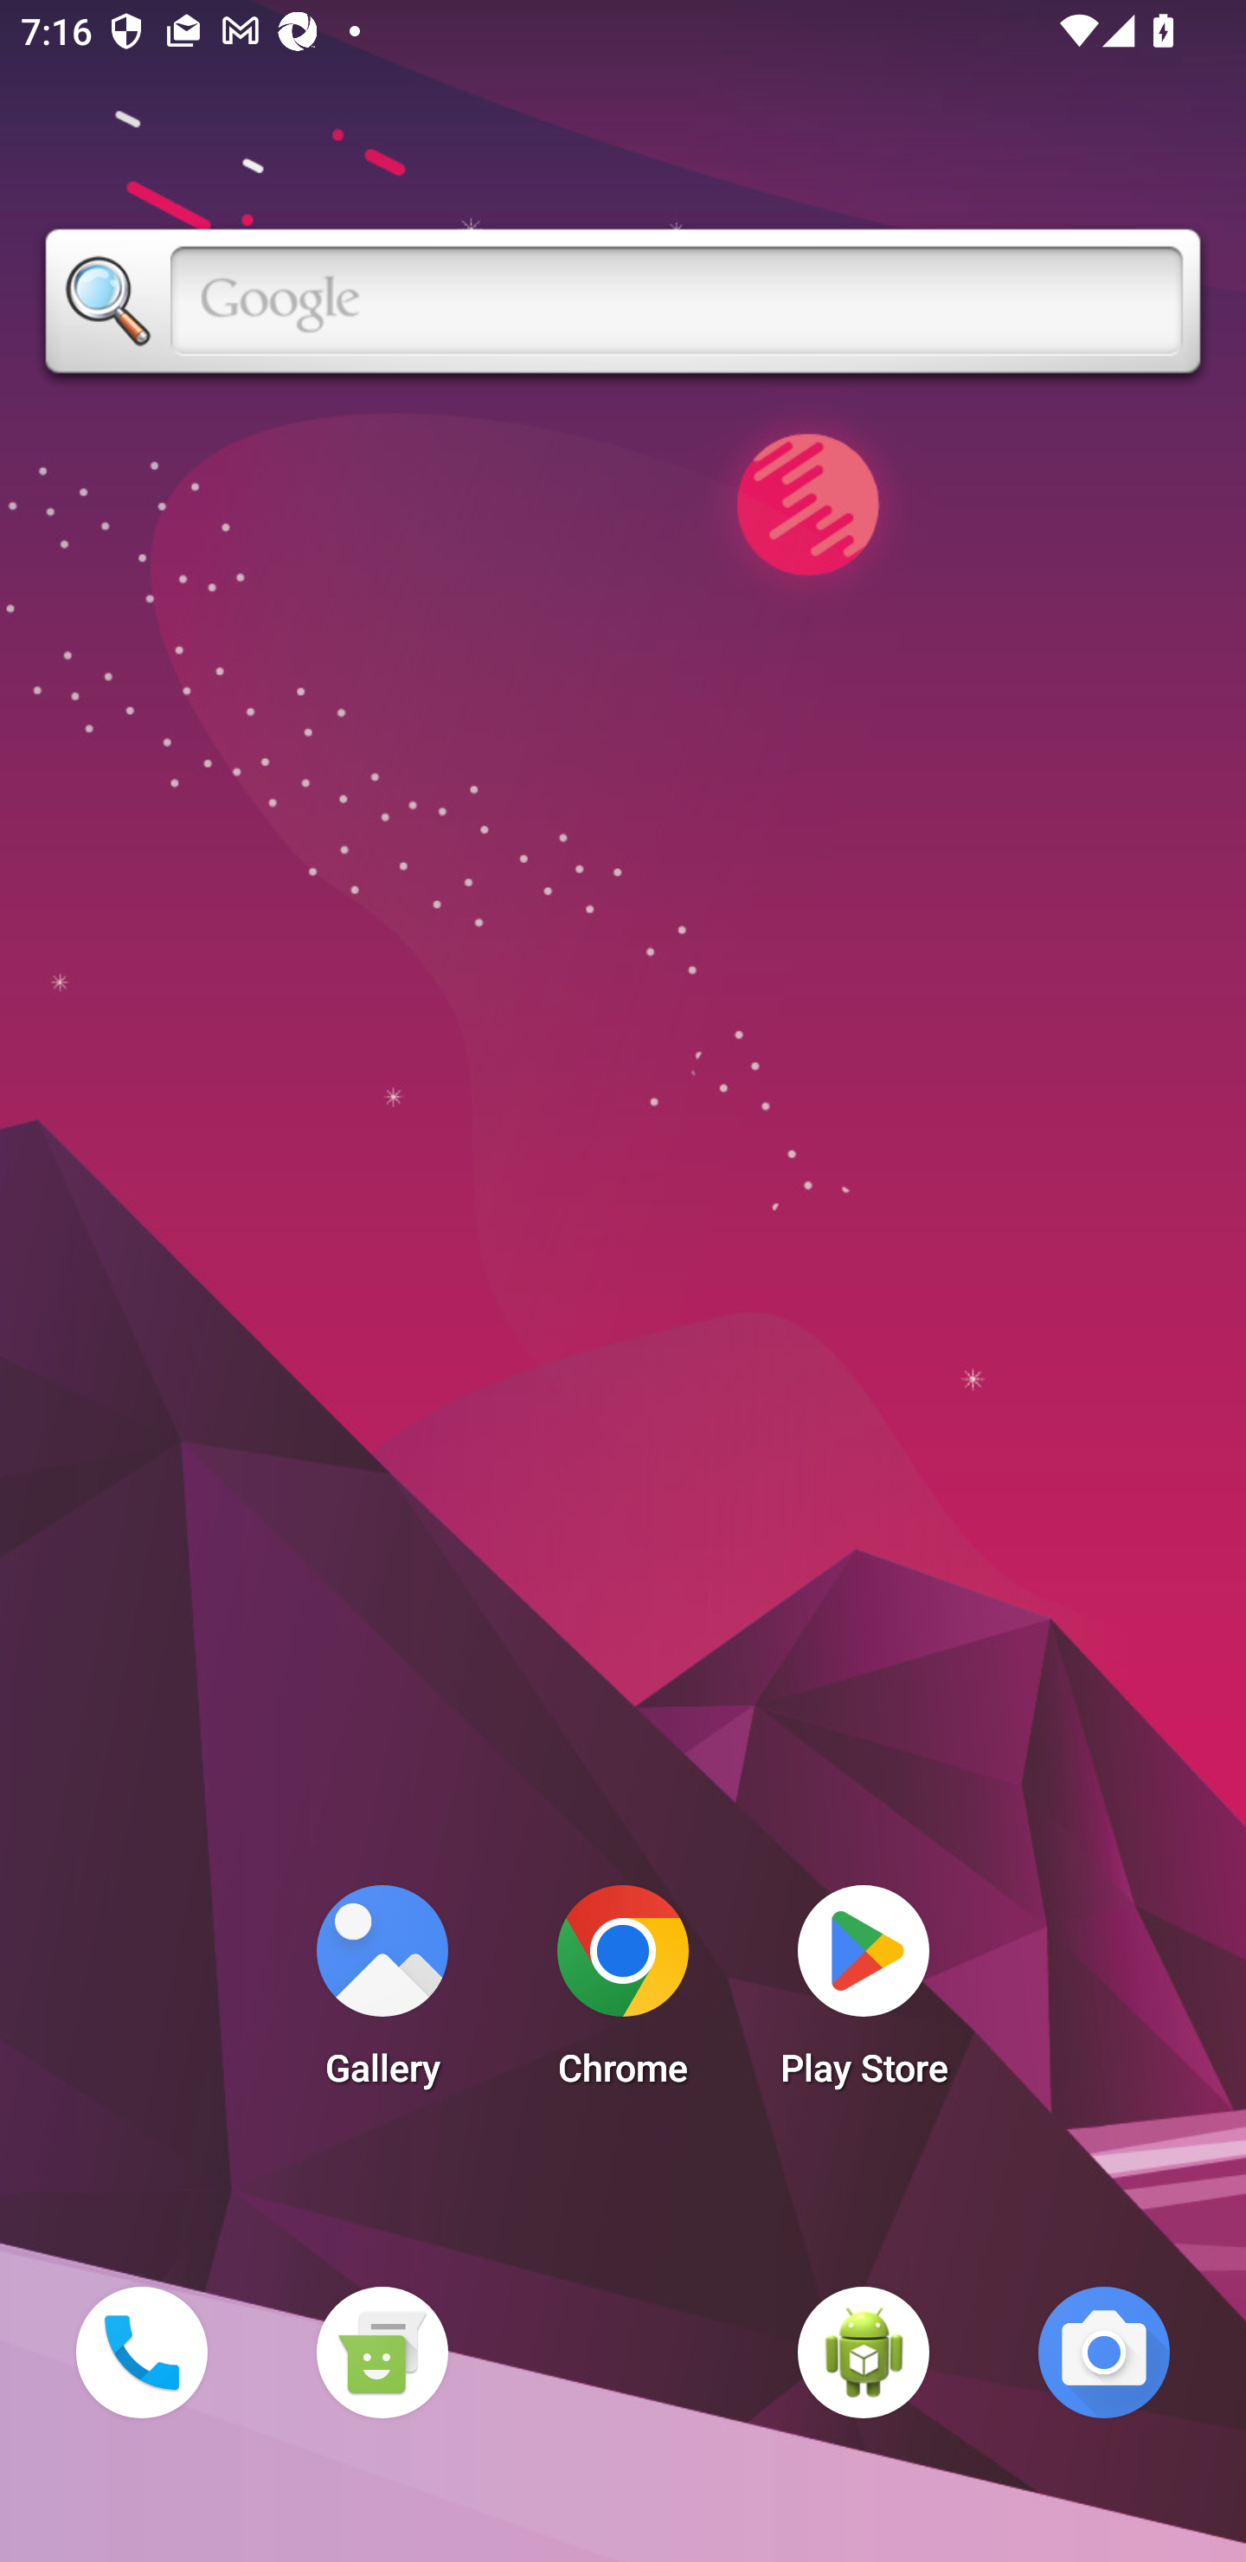 The width and height of the screenshot is (1246, 2562). What do you see at coordinates (864, 2352) in the screenshot?
I see `WebView Browser Tester` at bounding box center [864, 2352].